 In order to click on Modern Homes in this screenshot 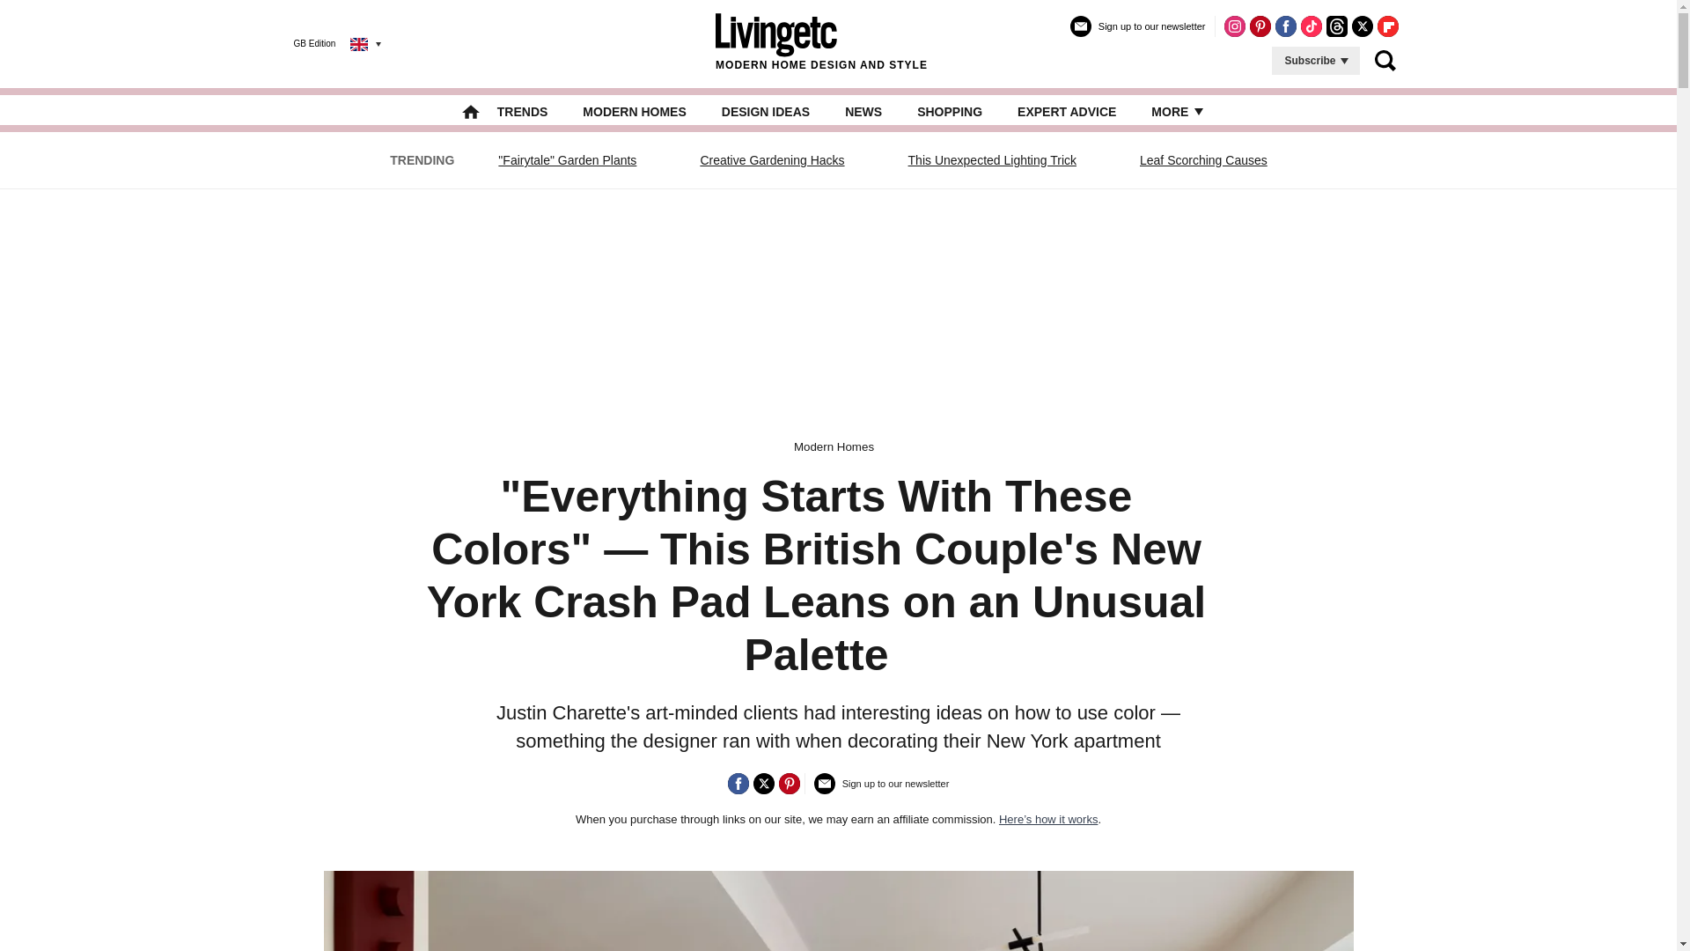, I will do `click(834, 447)`.